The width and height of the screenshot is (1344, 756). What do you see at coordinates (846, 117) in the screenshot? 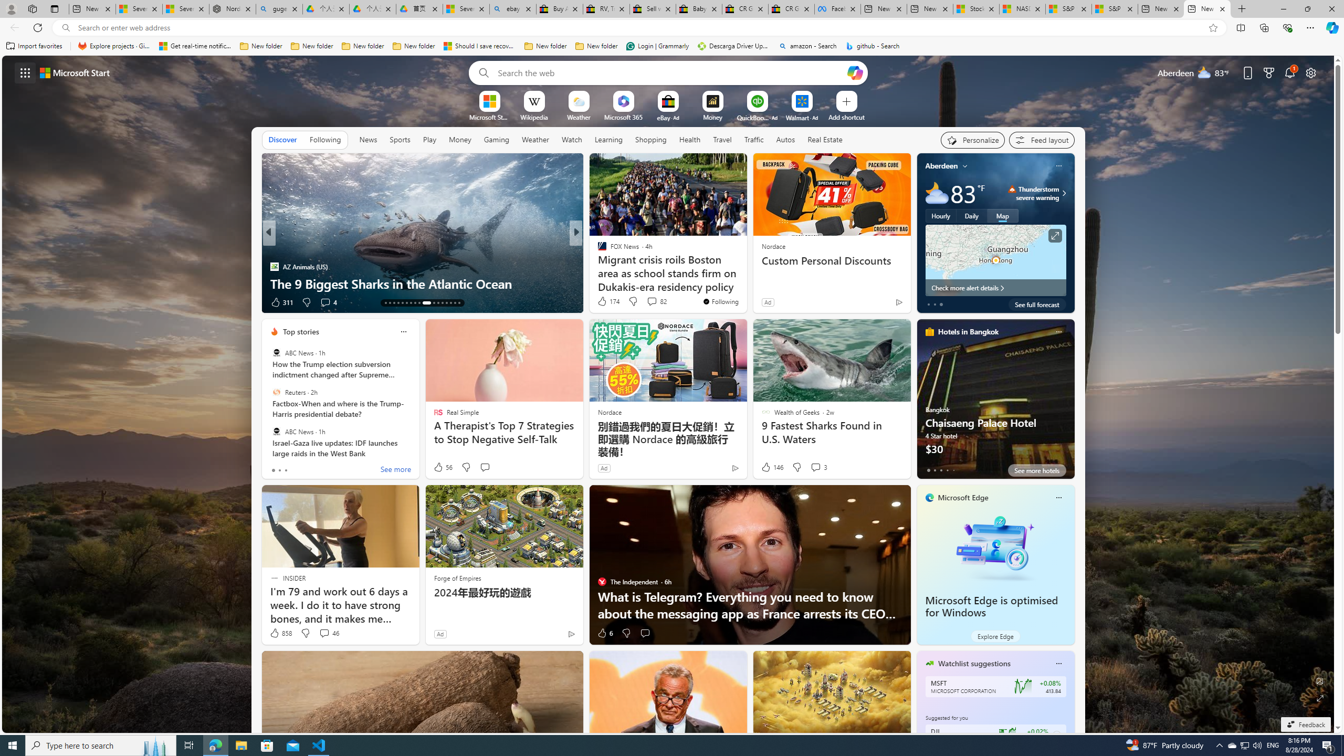
I see `Add a site` at bounding box center [846, 117].